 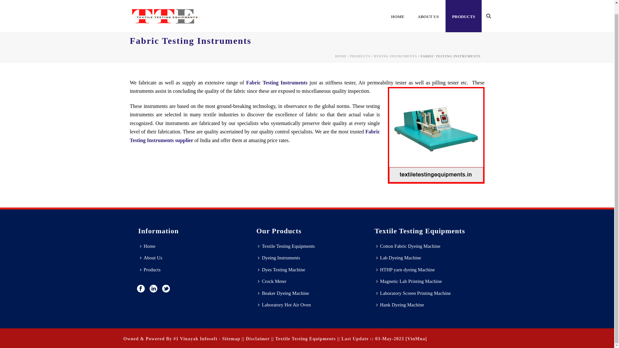 What do you see at coordinates (428, 11) in the screenshot?
I see `ABOUT US` at bounding box center [428, 11].